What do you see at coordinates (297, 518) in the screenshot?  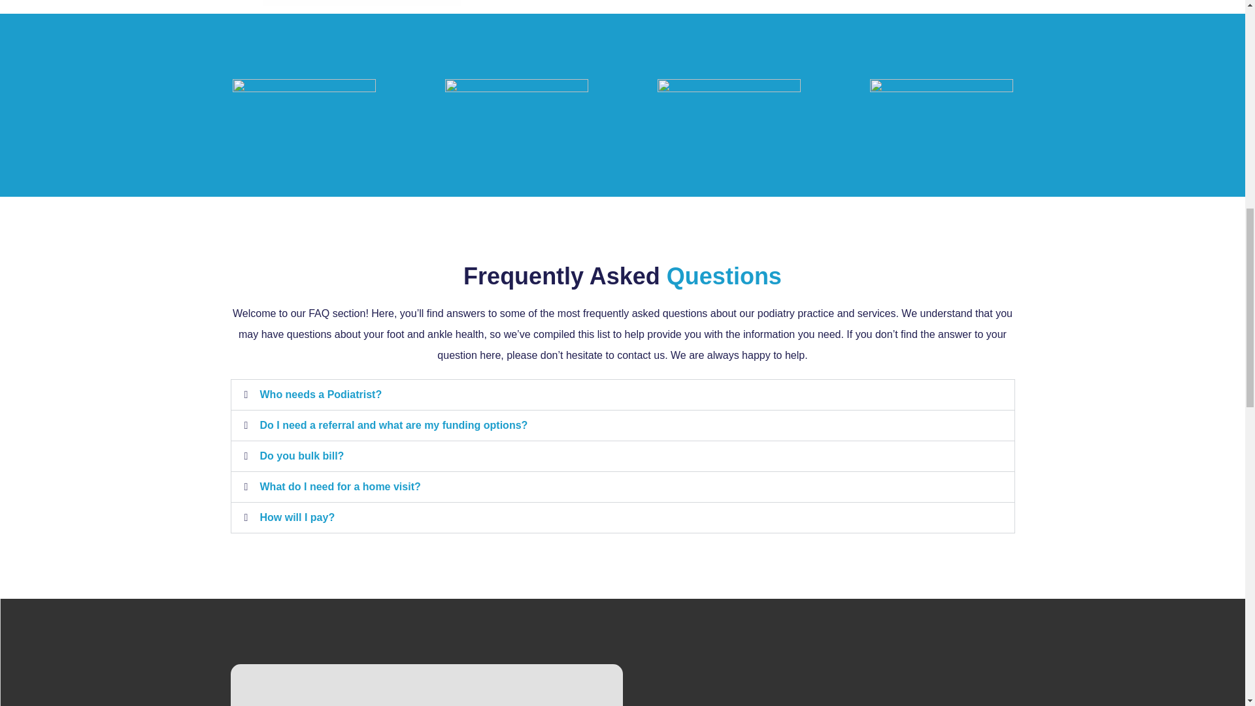 I see `How will I pay?` at bounding box center [297, 518].